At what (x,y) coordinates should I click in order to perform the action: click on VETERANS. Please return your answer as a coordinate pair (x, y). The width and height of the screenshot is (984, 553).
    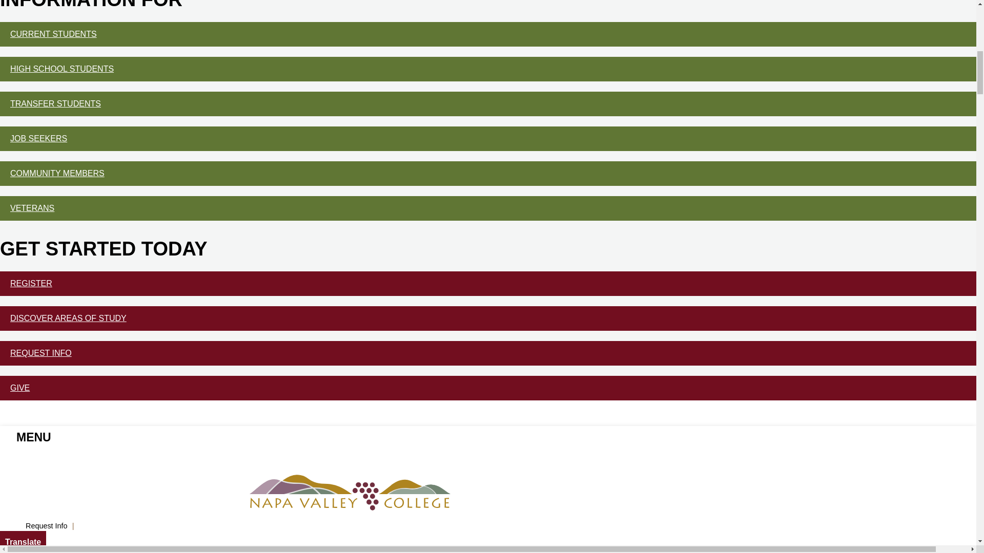
    Looking at the image, I should click on (488, 208).